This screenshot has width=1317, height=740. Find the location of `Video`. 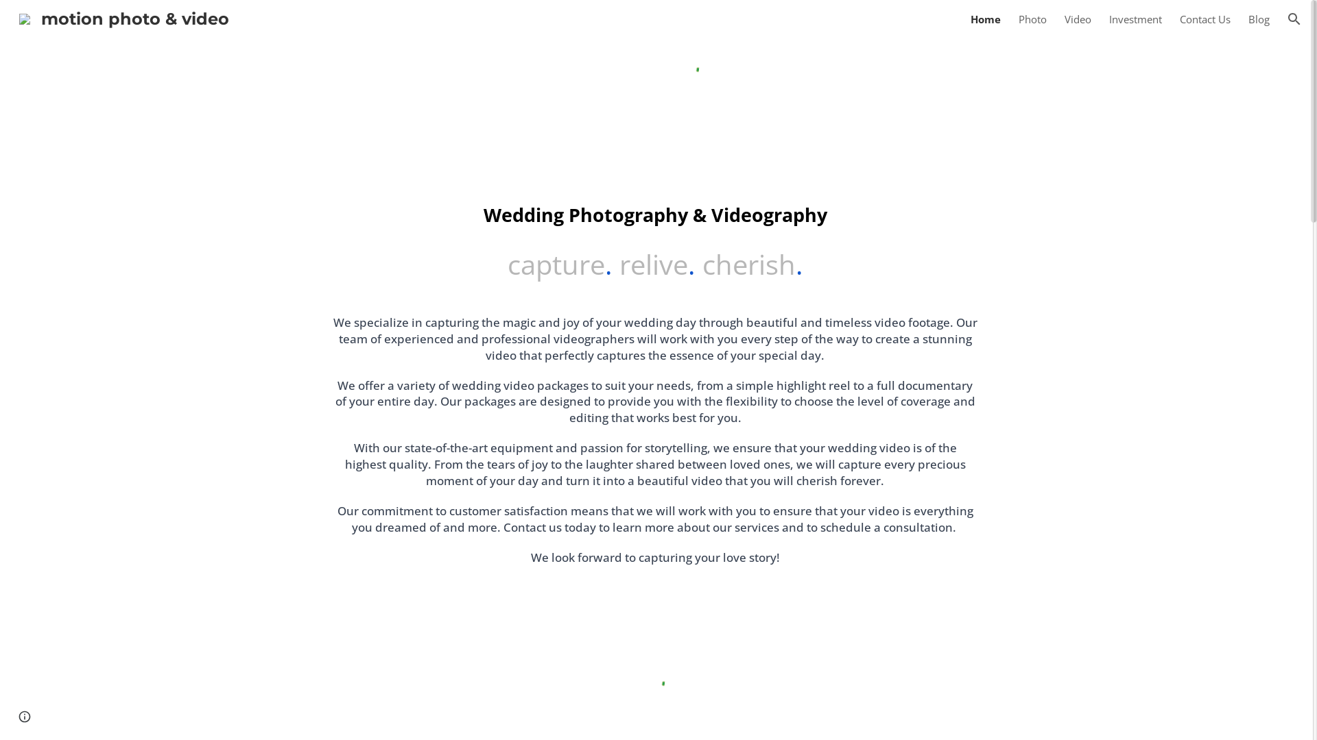

Video is located at coordinates (1078, 19).